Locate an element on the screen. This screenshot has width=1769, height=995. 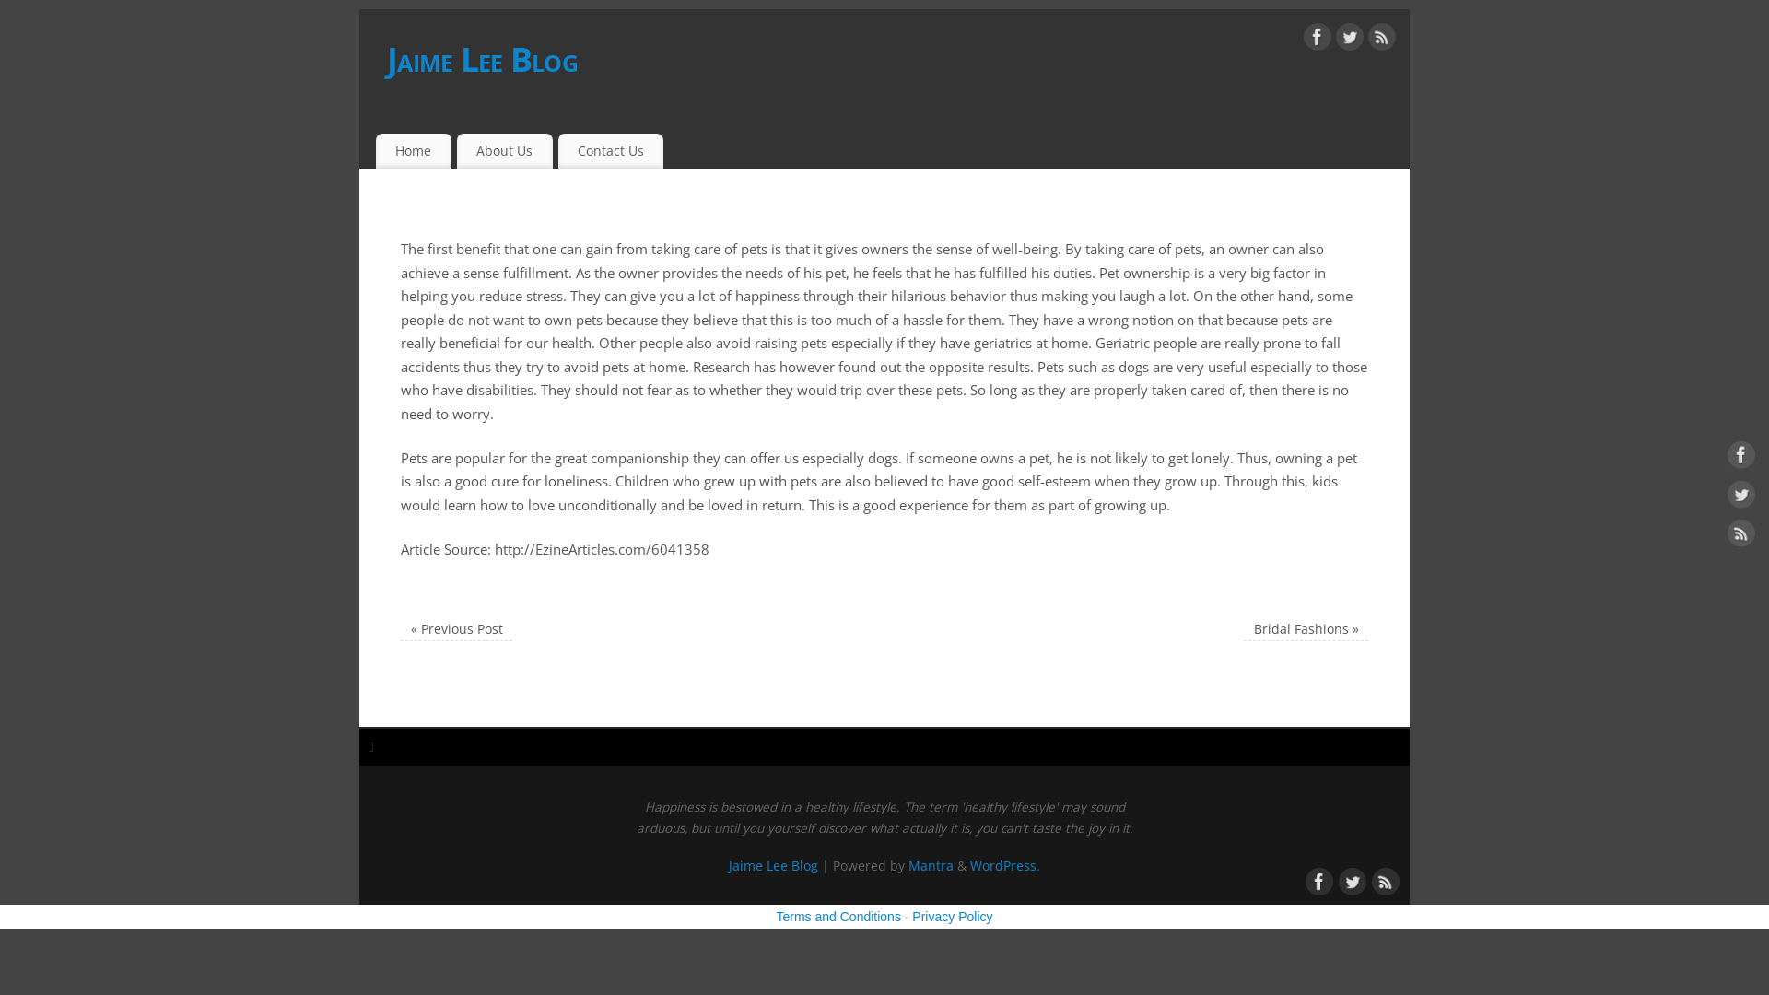
Facebook is located at coordinates (1318, 880).